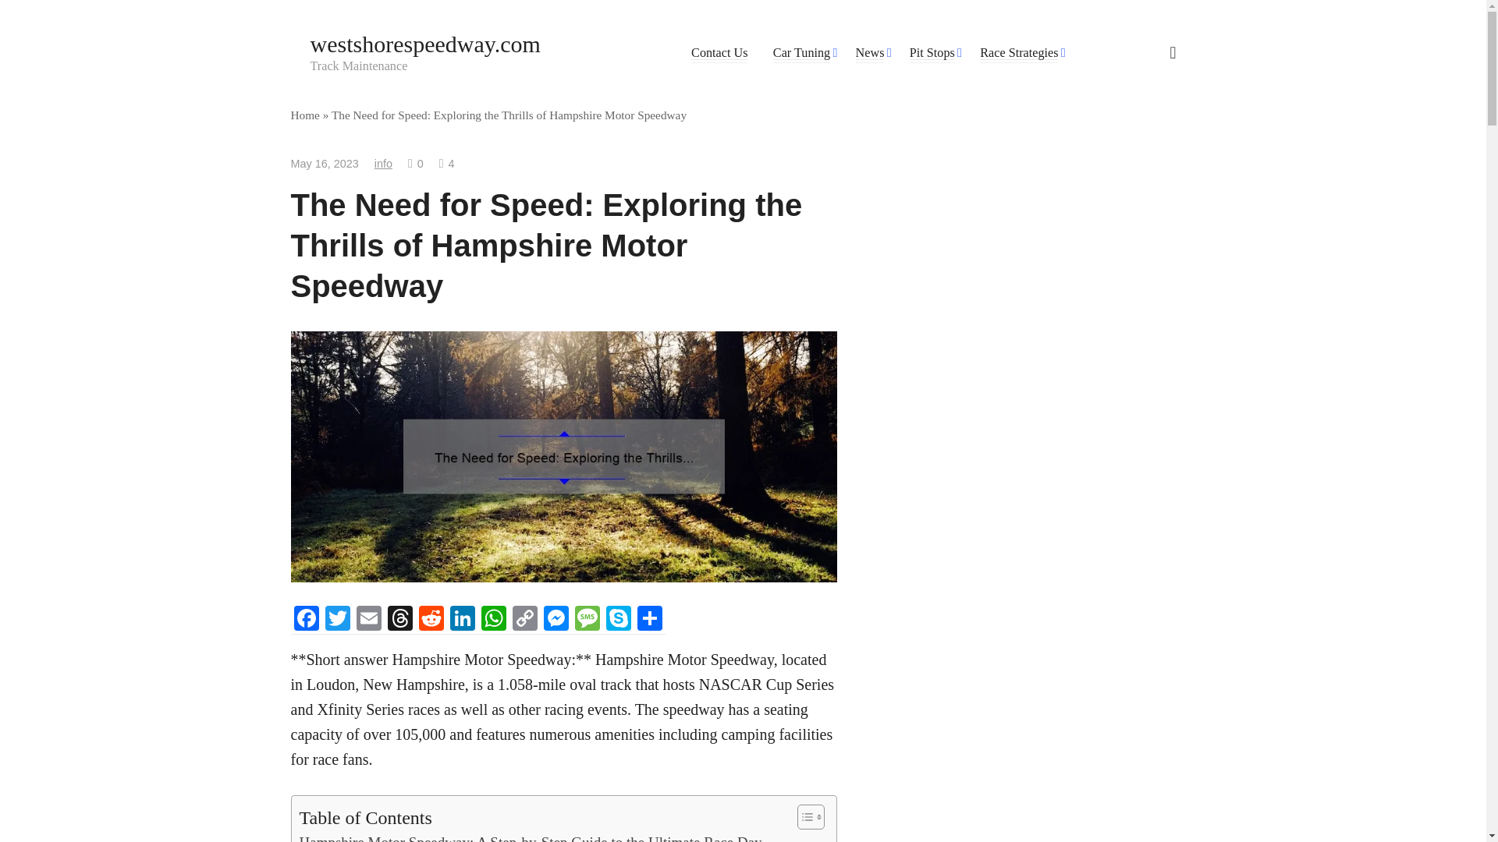 This screenshot has height=842, width=1498. Describe the element at coordinates (399, 620) in the screenshot. I see `Threads` at that location.